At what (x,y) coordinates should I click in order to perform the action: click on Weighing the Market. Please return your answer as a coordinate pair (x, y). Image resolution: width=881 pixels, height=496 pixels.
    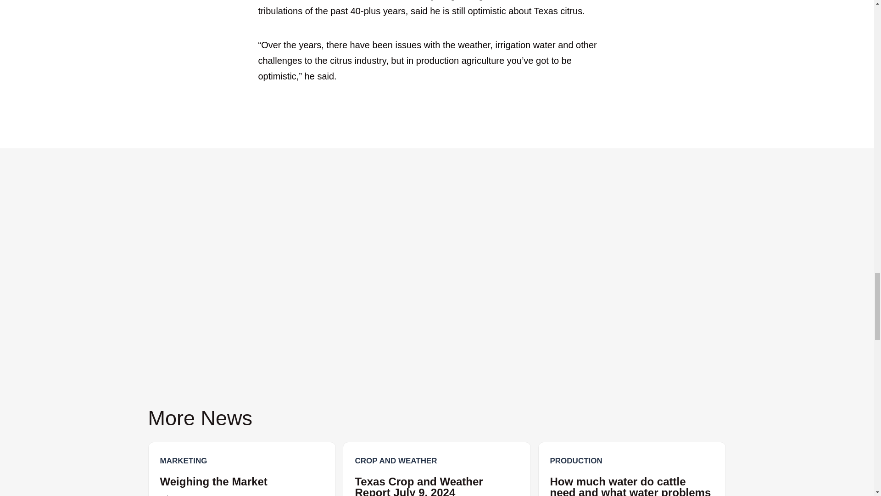
    Looking at the image, I should click on (213, 481).